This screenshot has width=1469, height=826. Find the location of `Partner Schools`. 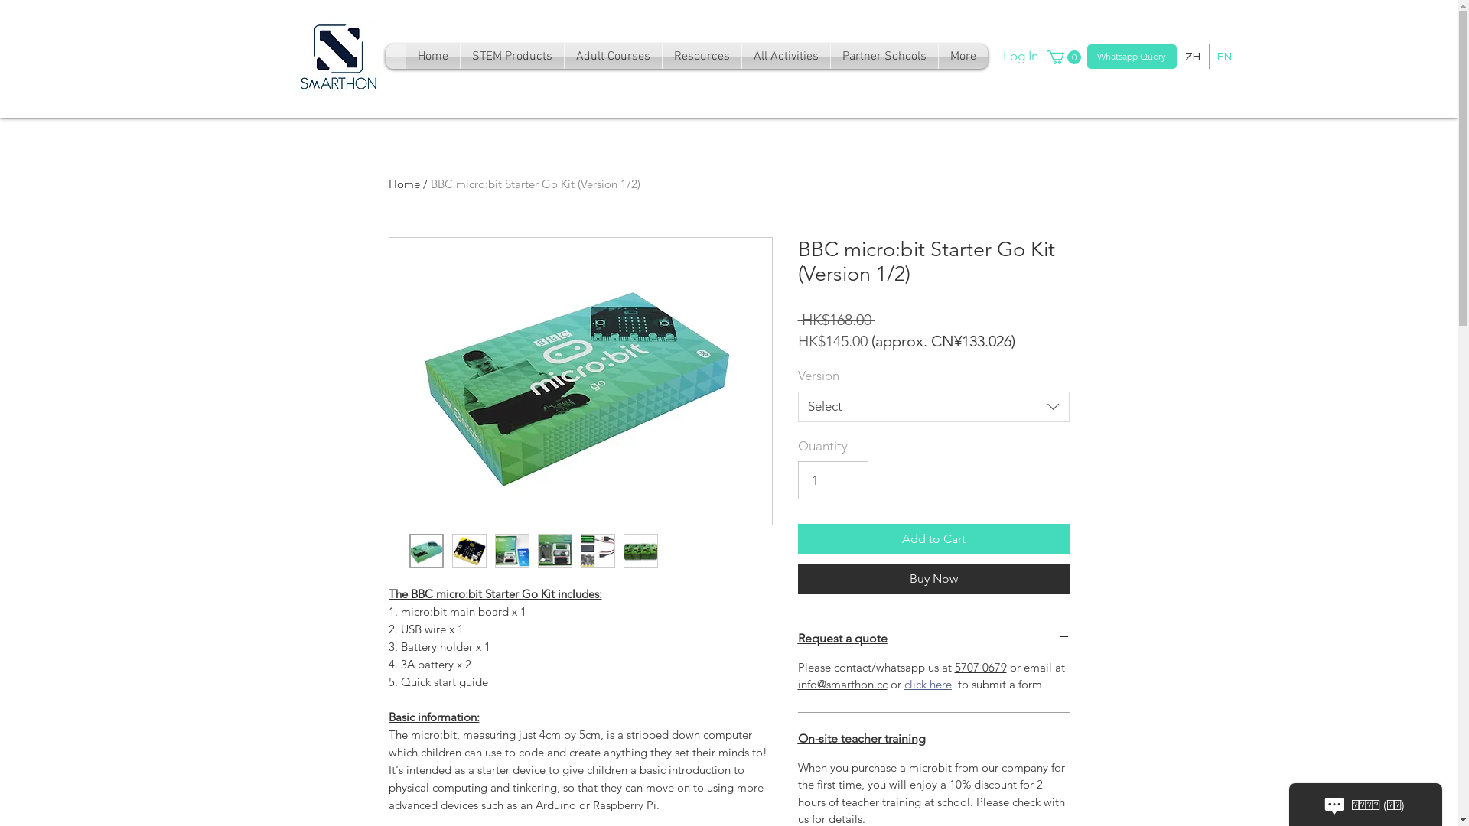

Partner Schools is located at coordinates (884, 57).